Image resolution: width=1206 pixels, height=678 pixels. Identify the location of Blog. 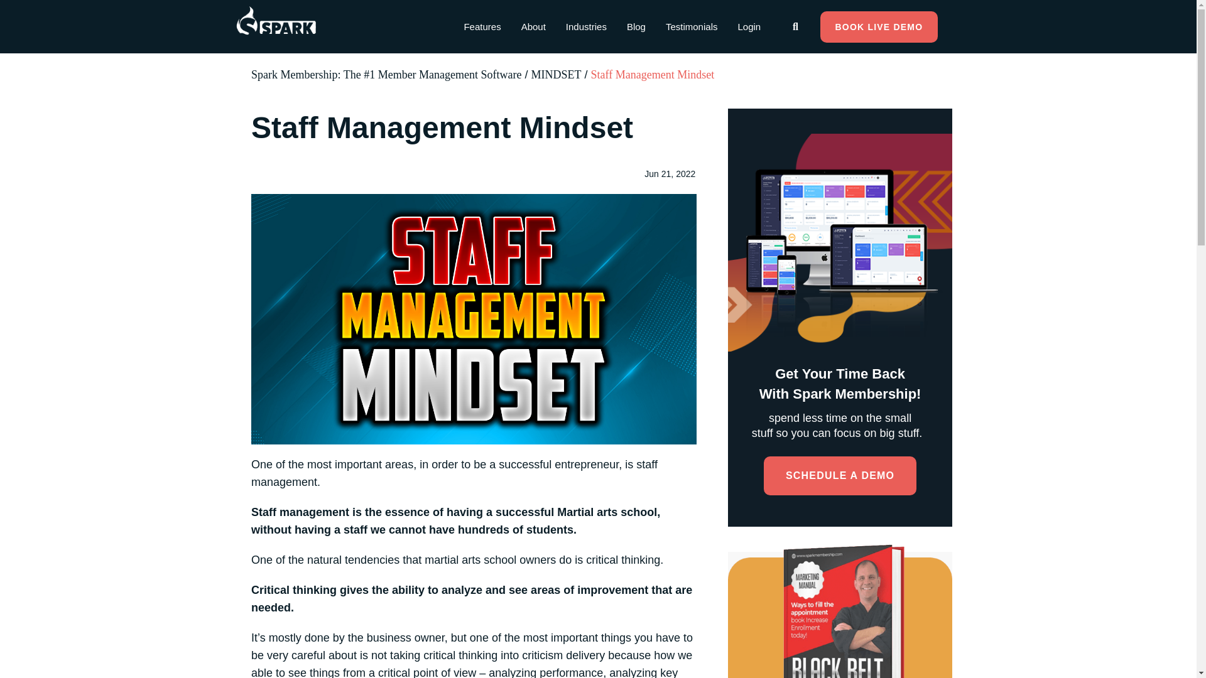
(636, 26).